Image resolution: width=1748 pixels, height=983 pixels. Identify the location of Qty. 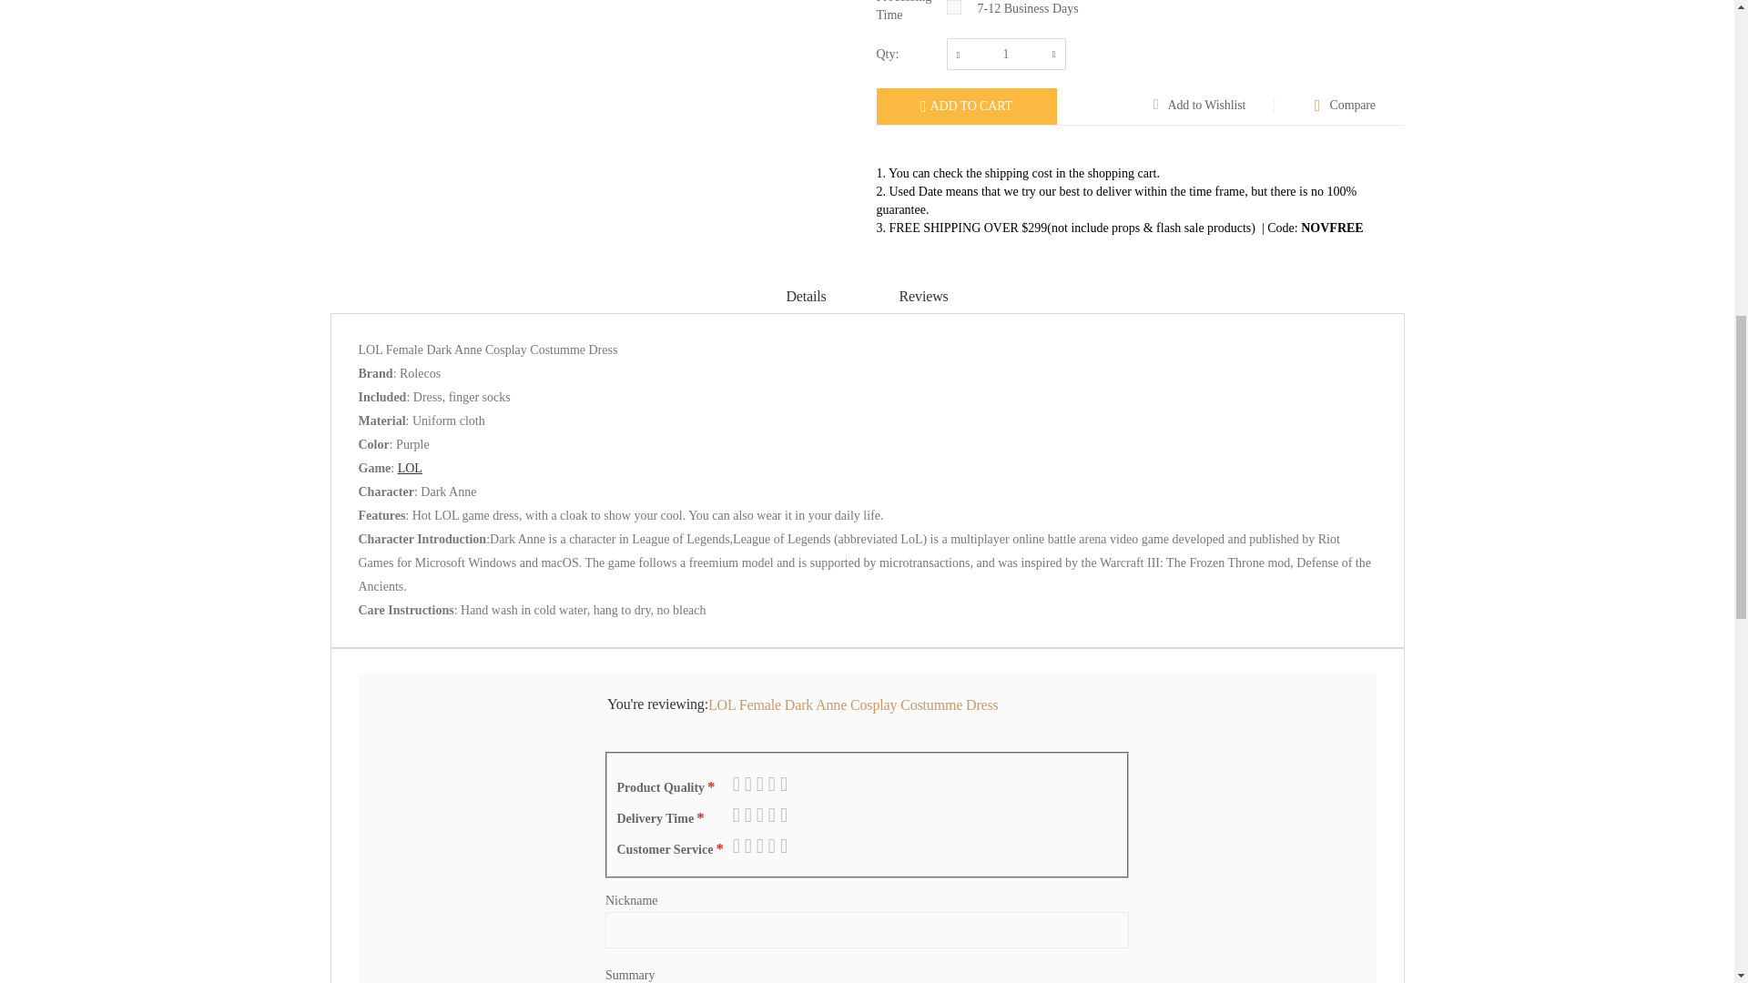
(1007, 54).